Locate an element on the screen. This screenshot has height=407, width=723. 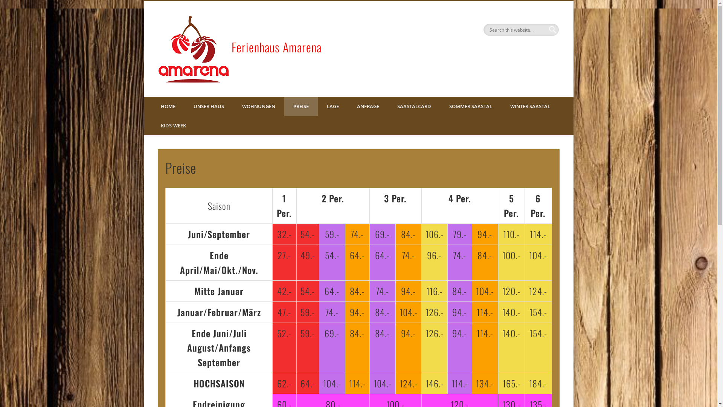
WINTER SAASTAL is located at coordinates (530, 106).